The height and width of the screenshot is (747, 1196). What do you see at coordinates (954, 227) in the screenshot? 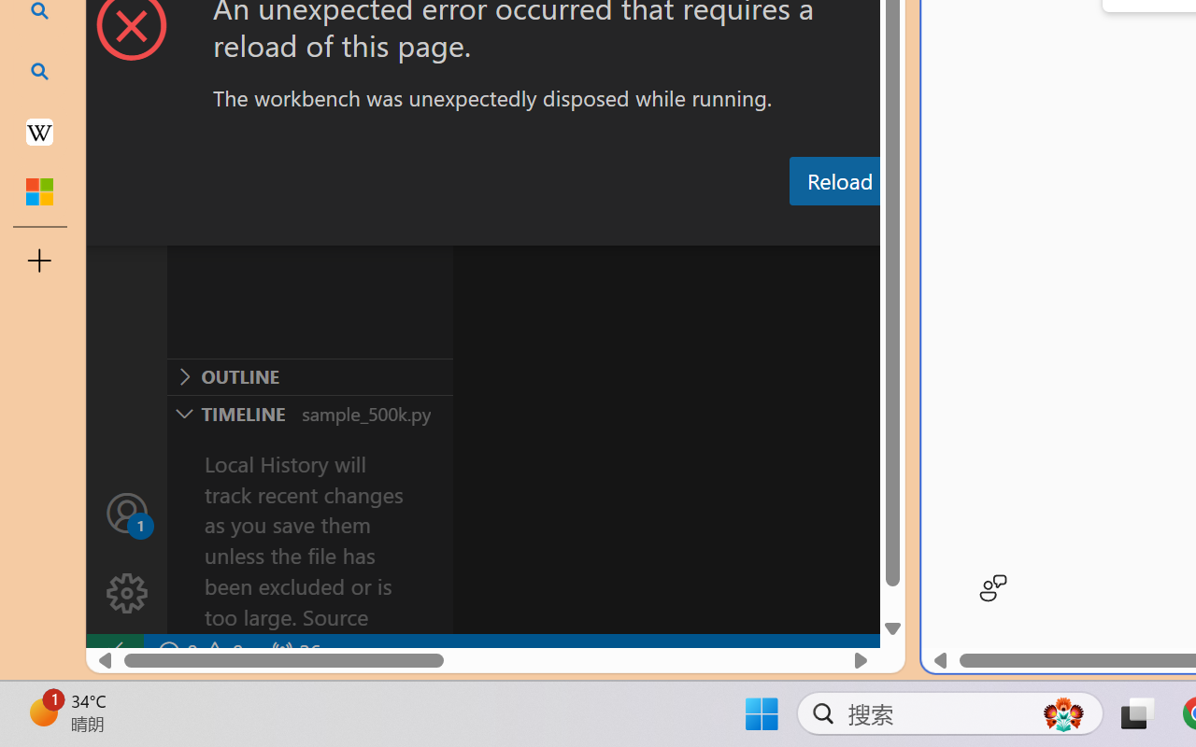
I see `Terminal (Ctrl+`)` at bounding box center [954, 227].